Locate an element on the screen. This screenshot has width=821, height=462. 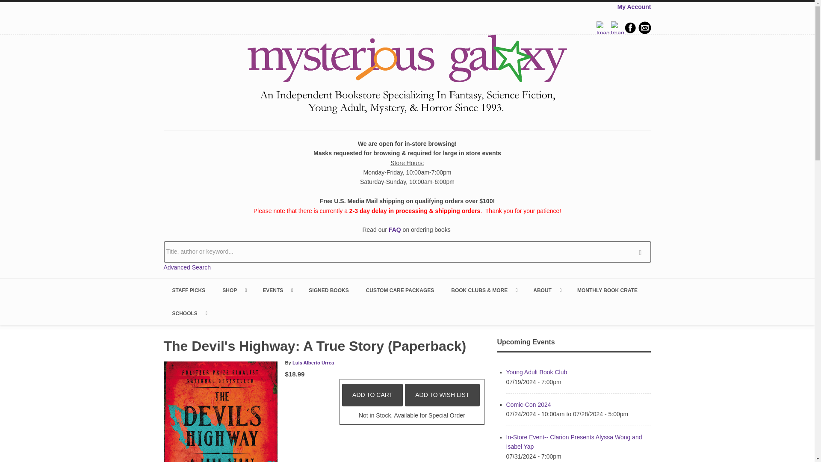
STAFF PICKS is located at coordinates (188, 290).